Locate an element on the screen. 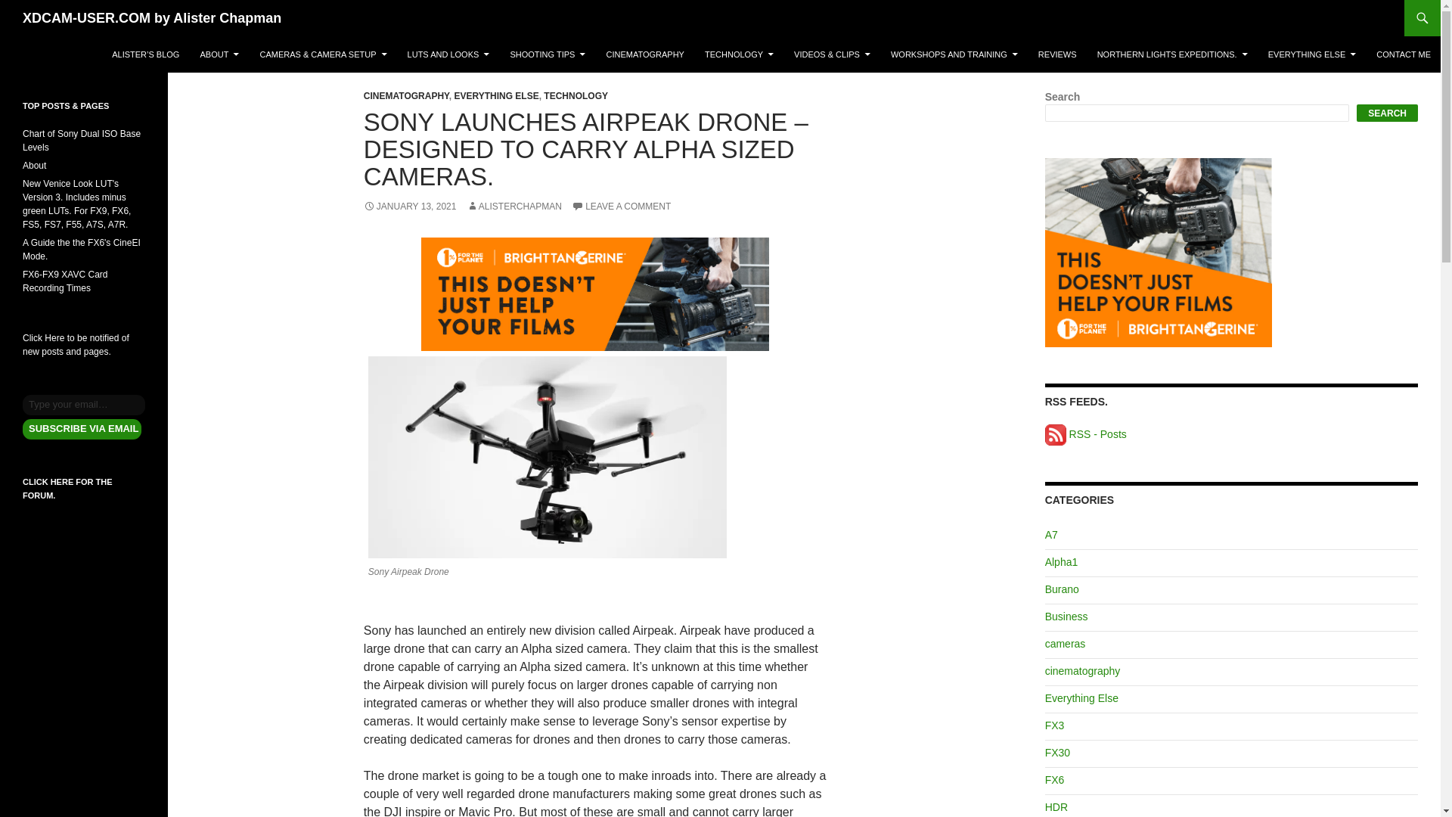 The image size is (1452, 817). WORKSHOPS AND TRAINING is located at coordinates (954, 54).